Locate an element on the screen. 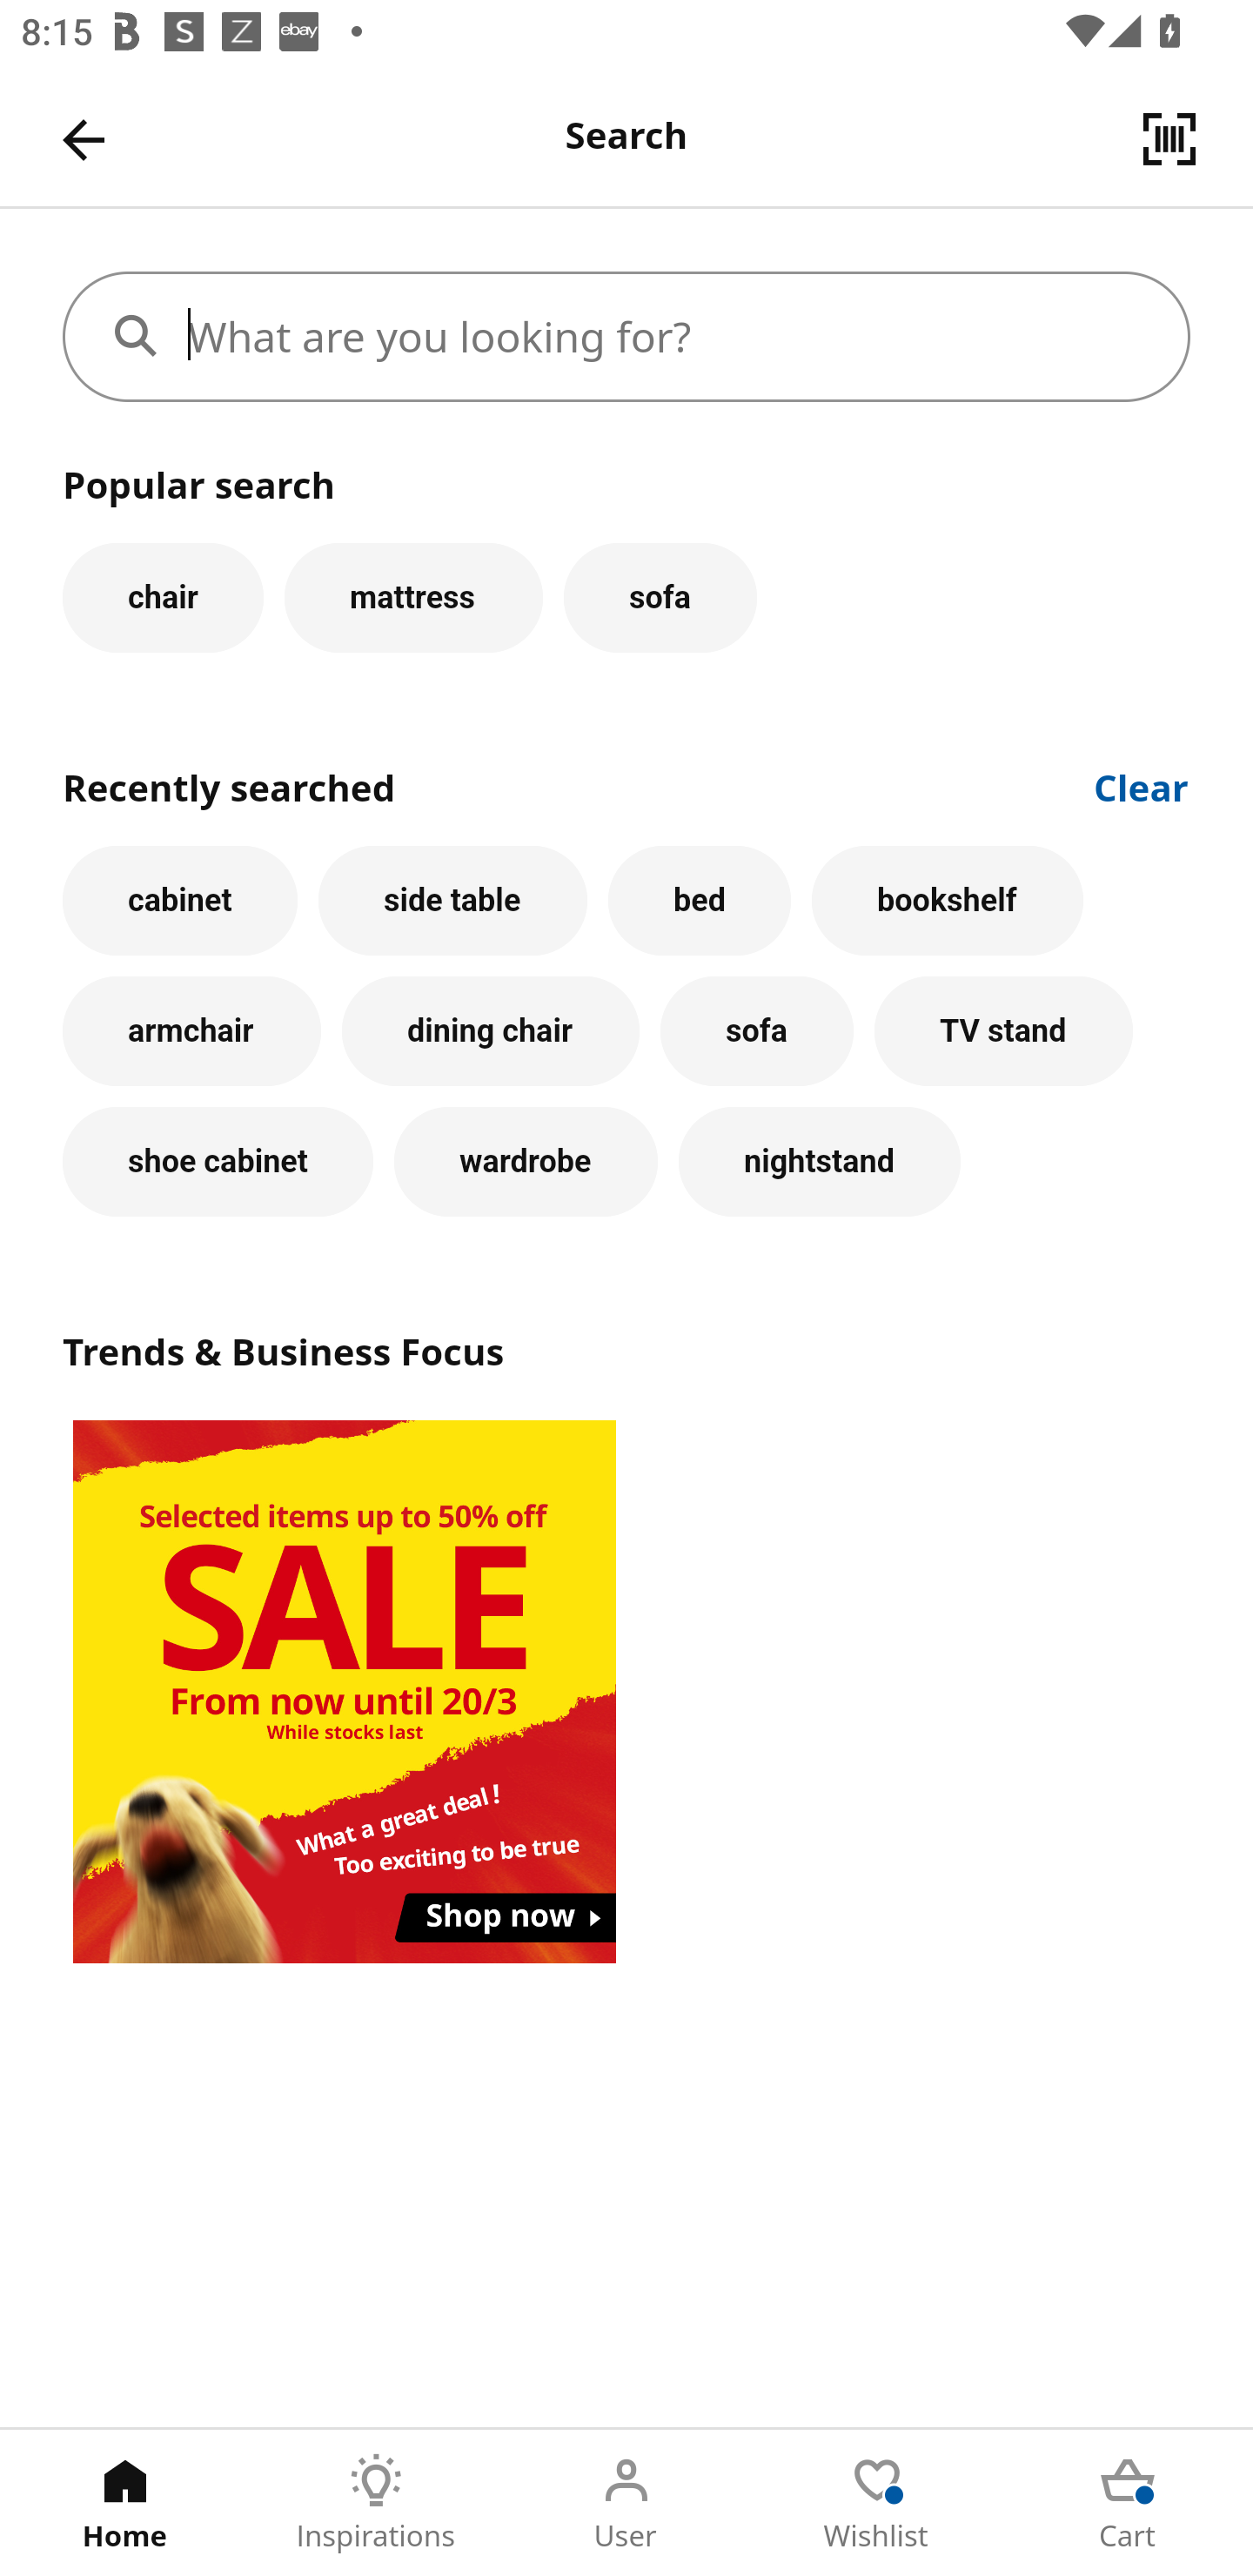  bookshelf is located at coordinates (948, 900).